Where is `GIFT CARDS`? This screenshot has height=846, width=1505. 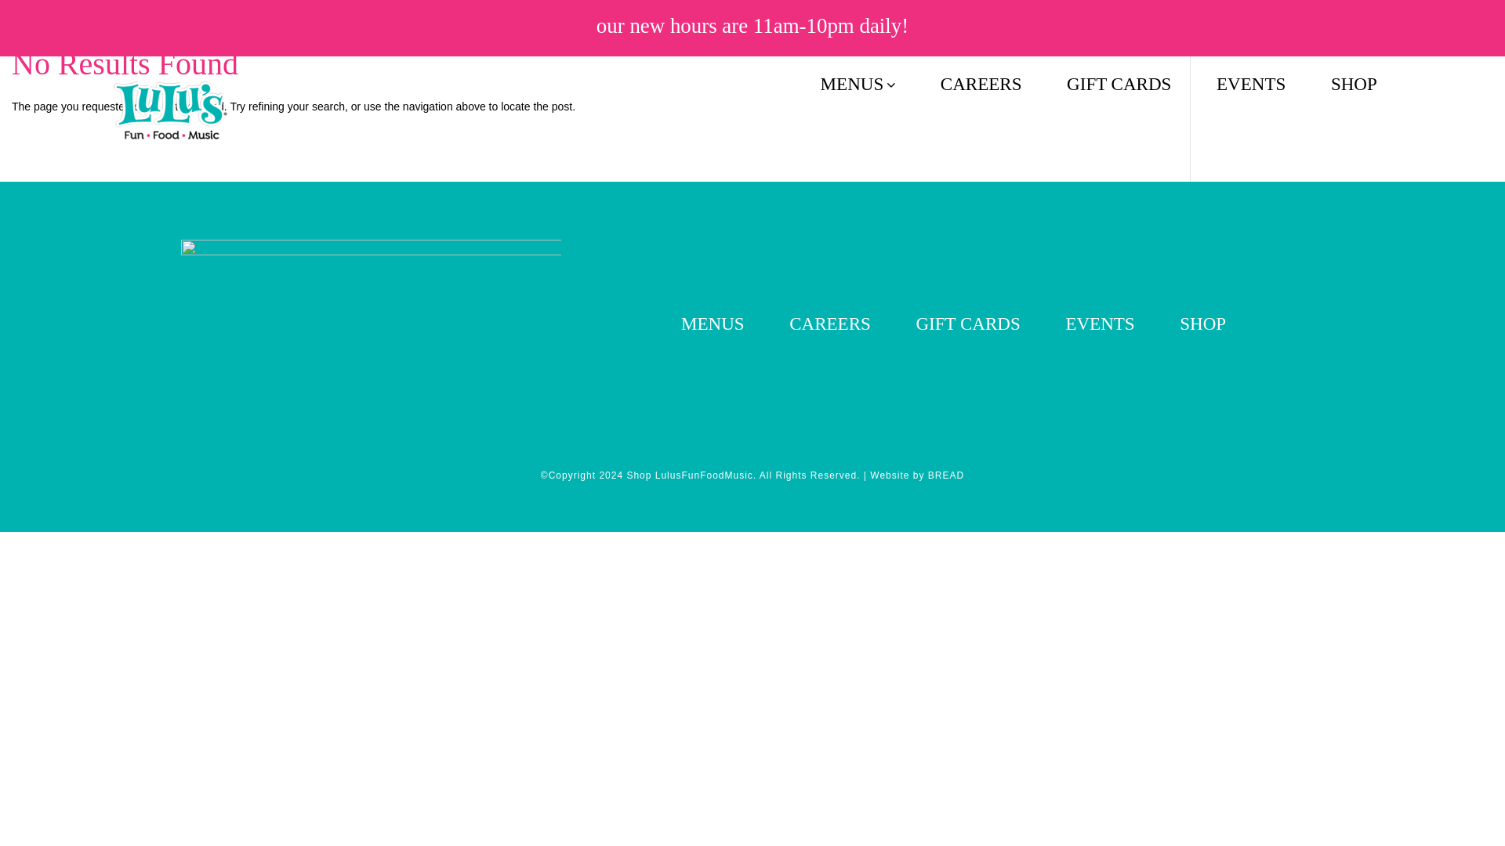
GIFT CARDS is located at coordinates (967, 323).